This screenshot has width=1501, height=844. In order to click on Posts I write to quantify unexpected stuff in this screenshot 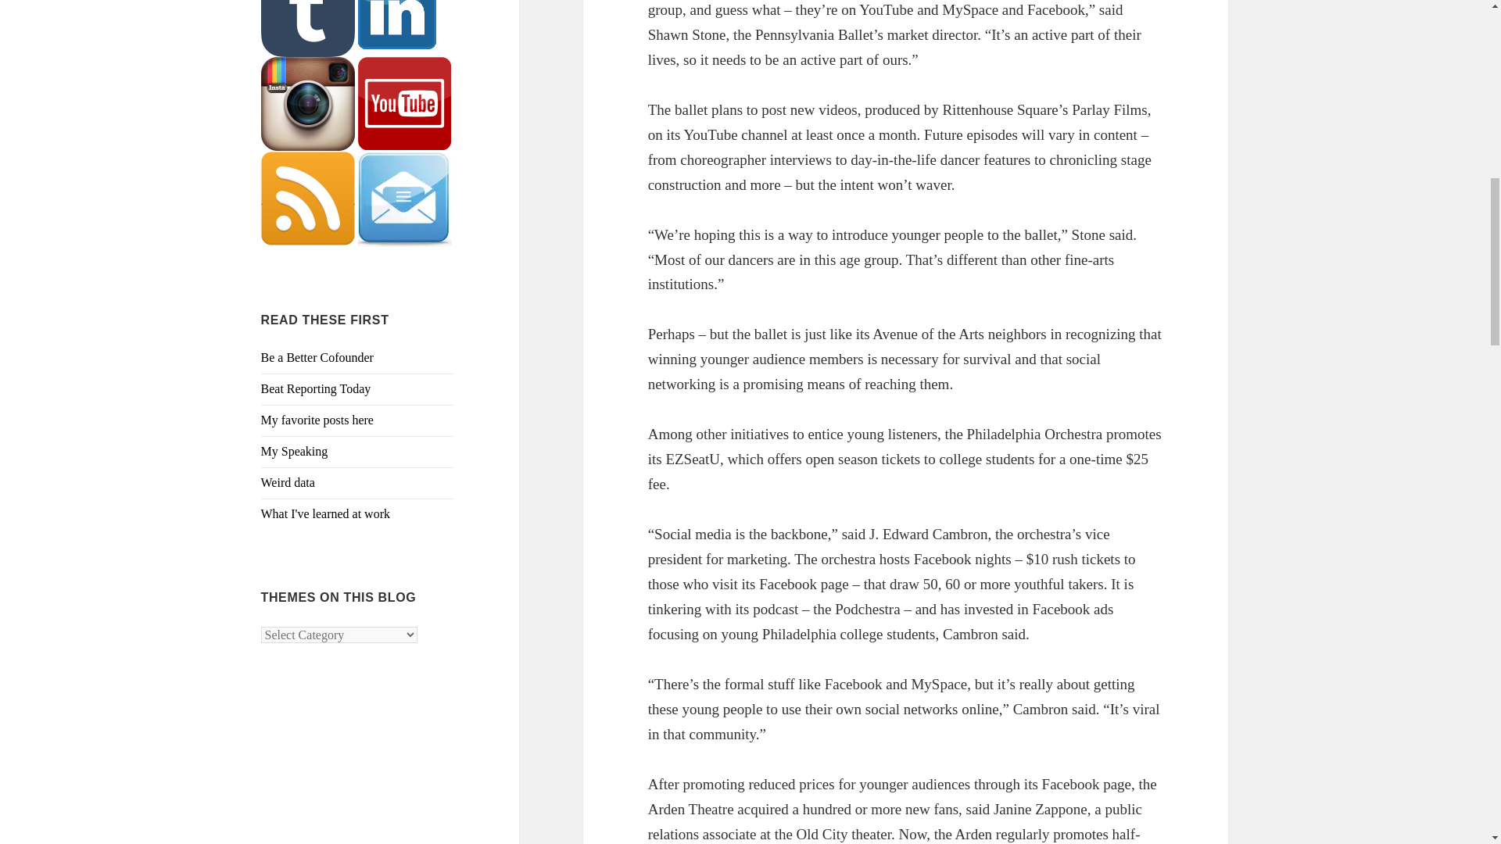, I will do `click(288, 483)`.